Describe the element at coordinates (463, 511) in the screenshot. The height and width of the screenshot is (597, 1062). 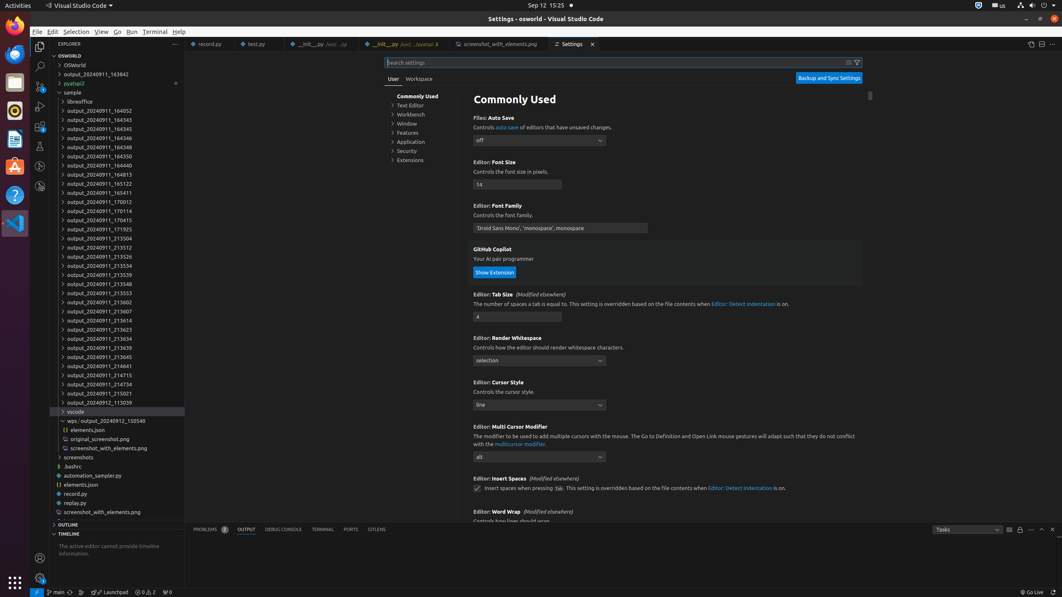
I see `More Actions... (Shift+F9)` at that location.